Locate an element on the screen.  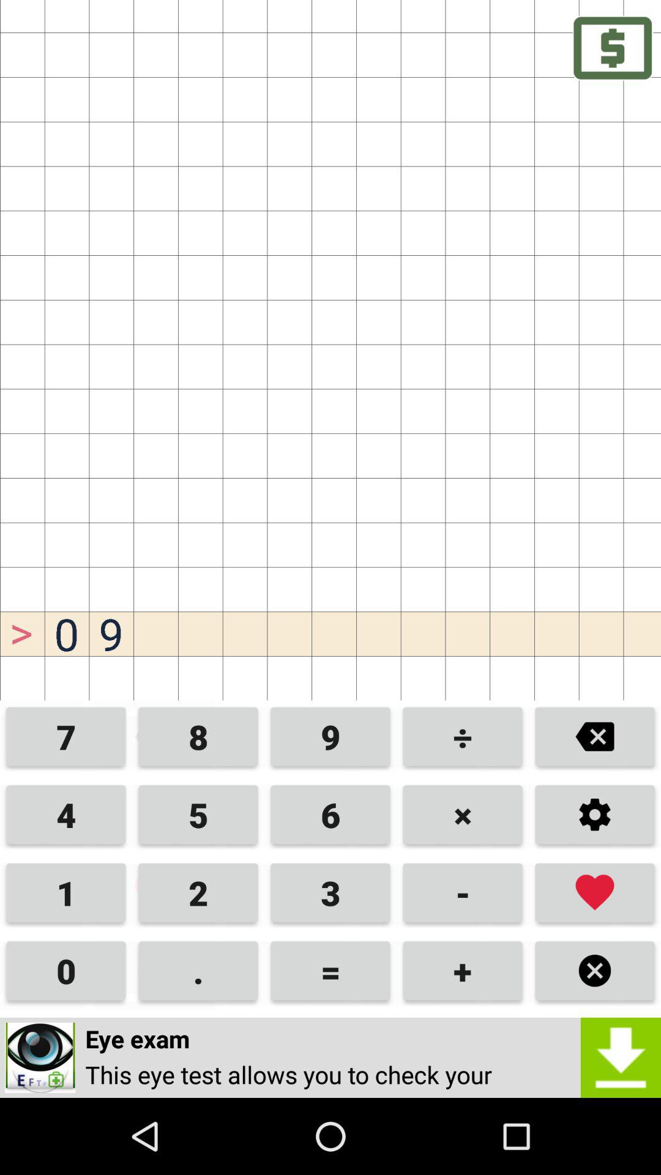
erase button is located at coordinates (595, 738).